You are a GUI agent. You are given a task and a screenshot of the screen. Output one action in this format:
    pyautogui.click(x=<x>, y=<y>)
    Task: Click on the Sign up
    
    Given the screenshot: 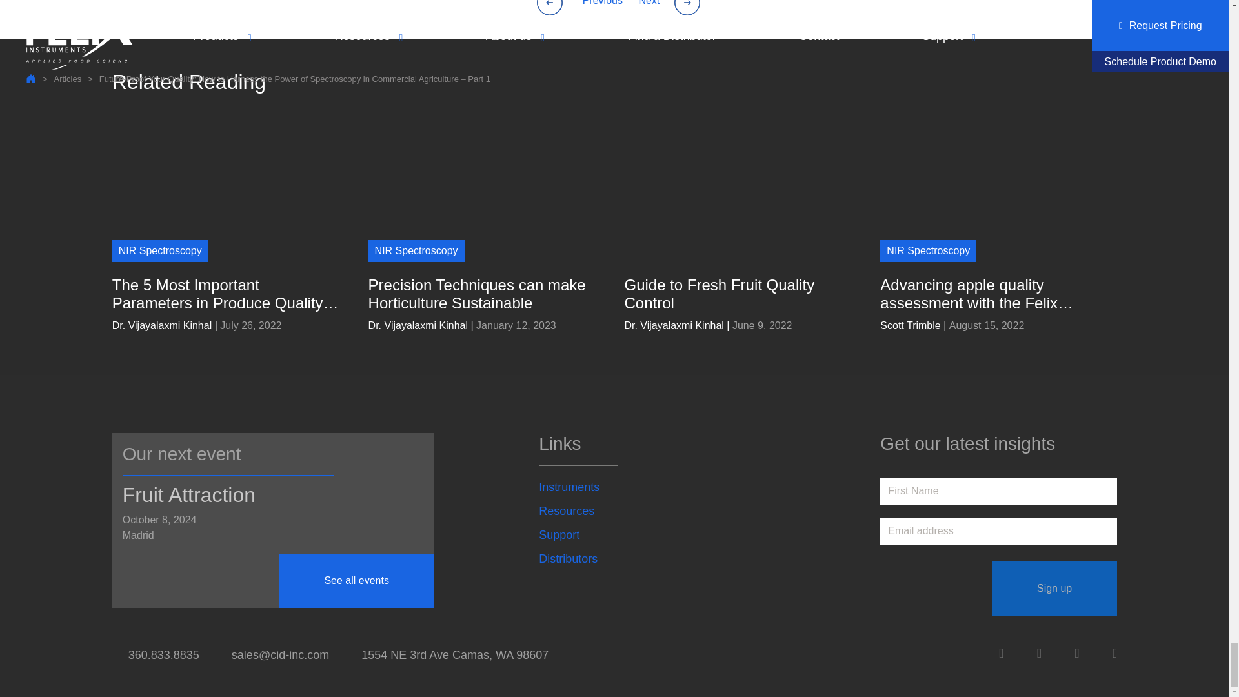 What is the action you would take?
    pyautogui.click(x=1054, y=589)
    